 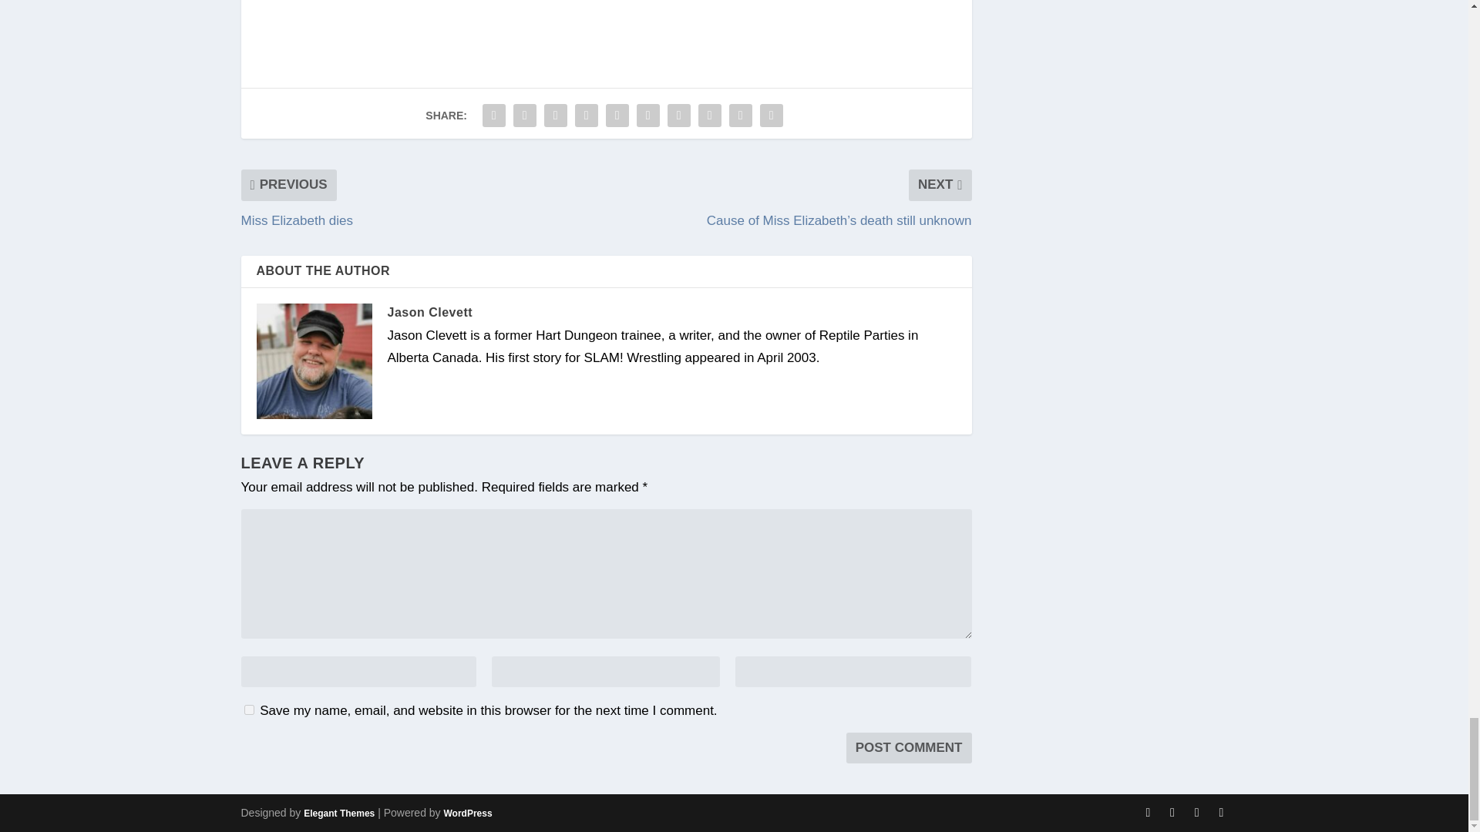 I want to click on Share "Stu Hart tribute show delivers" via Pinterest, so click(x=617, y=115).